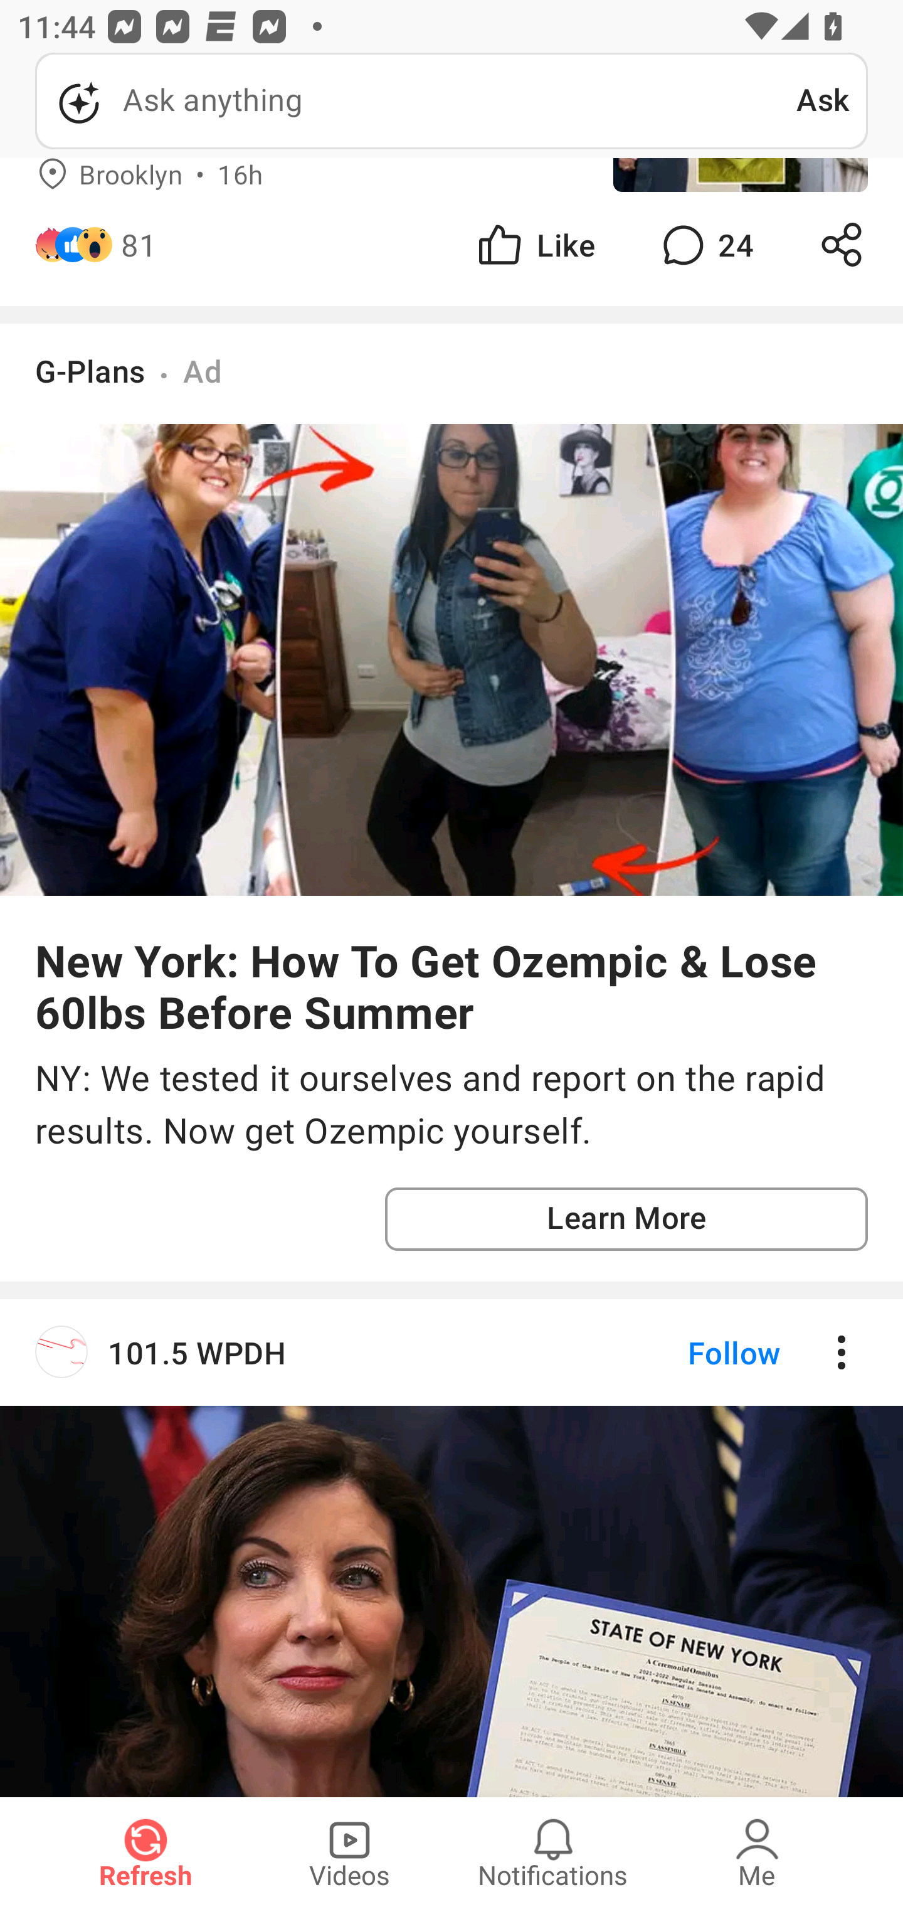 The image size is (903, 1907). I want to click on G-Plans, so click(90, 371).